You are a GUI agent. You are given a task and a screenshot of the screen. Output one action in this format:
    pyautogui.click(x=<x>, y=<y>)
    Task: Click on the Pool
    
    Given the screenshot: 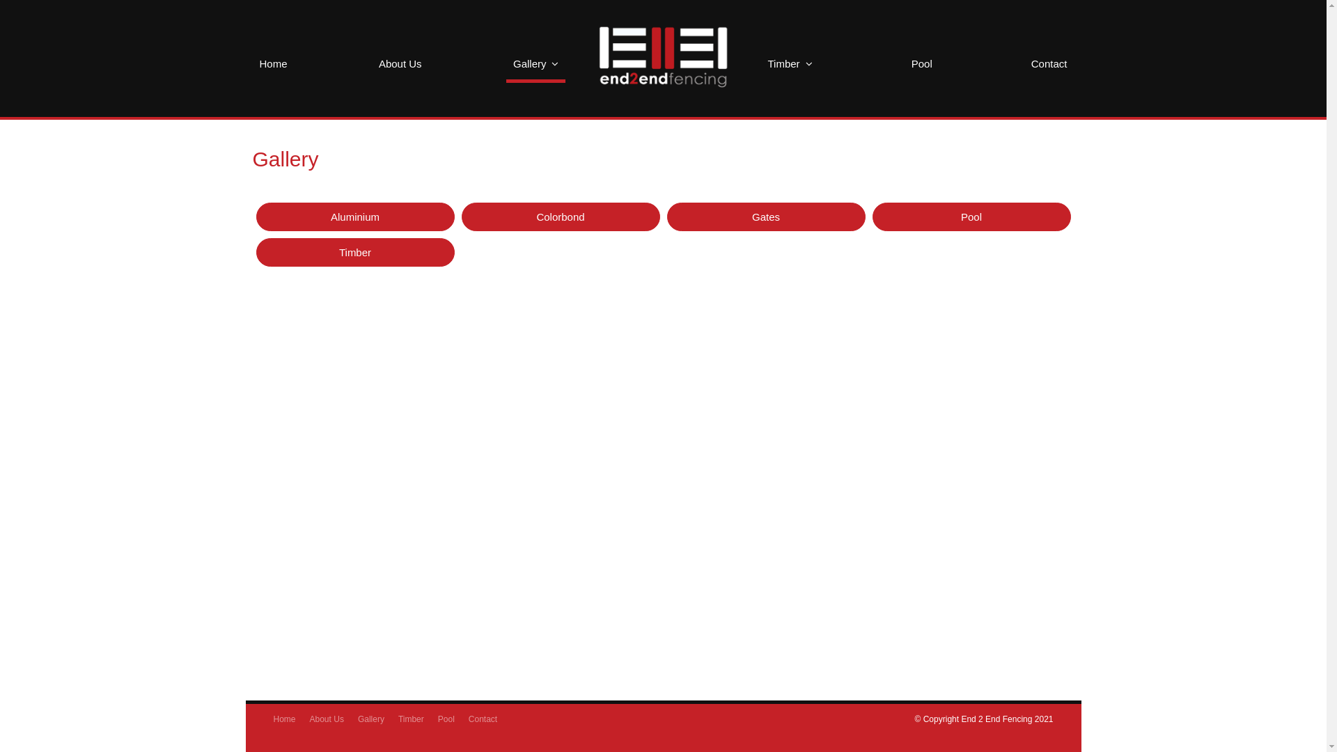 What is the action you would take?
    pyautogui.click(x=971, y=217)
    